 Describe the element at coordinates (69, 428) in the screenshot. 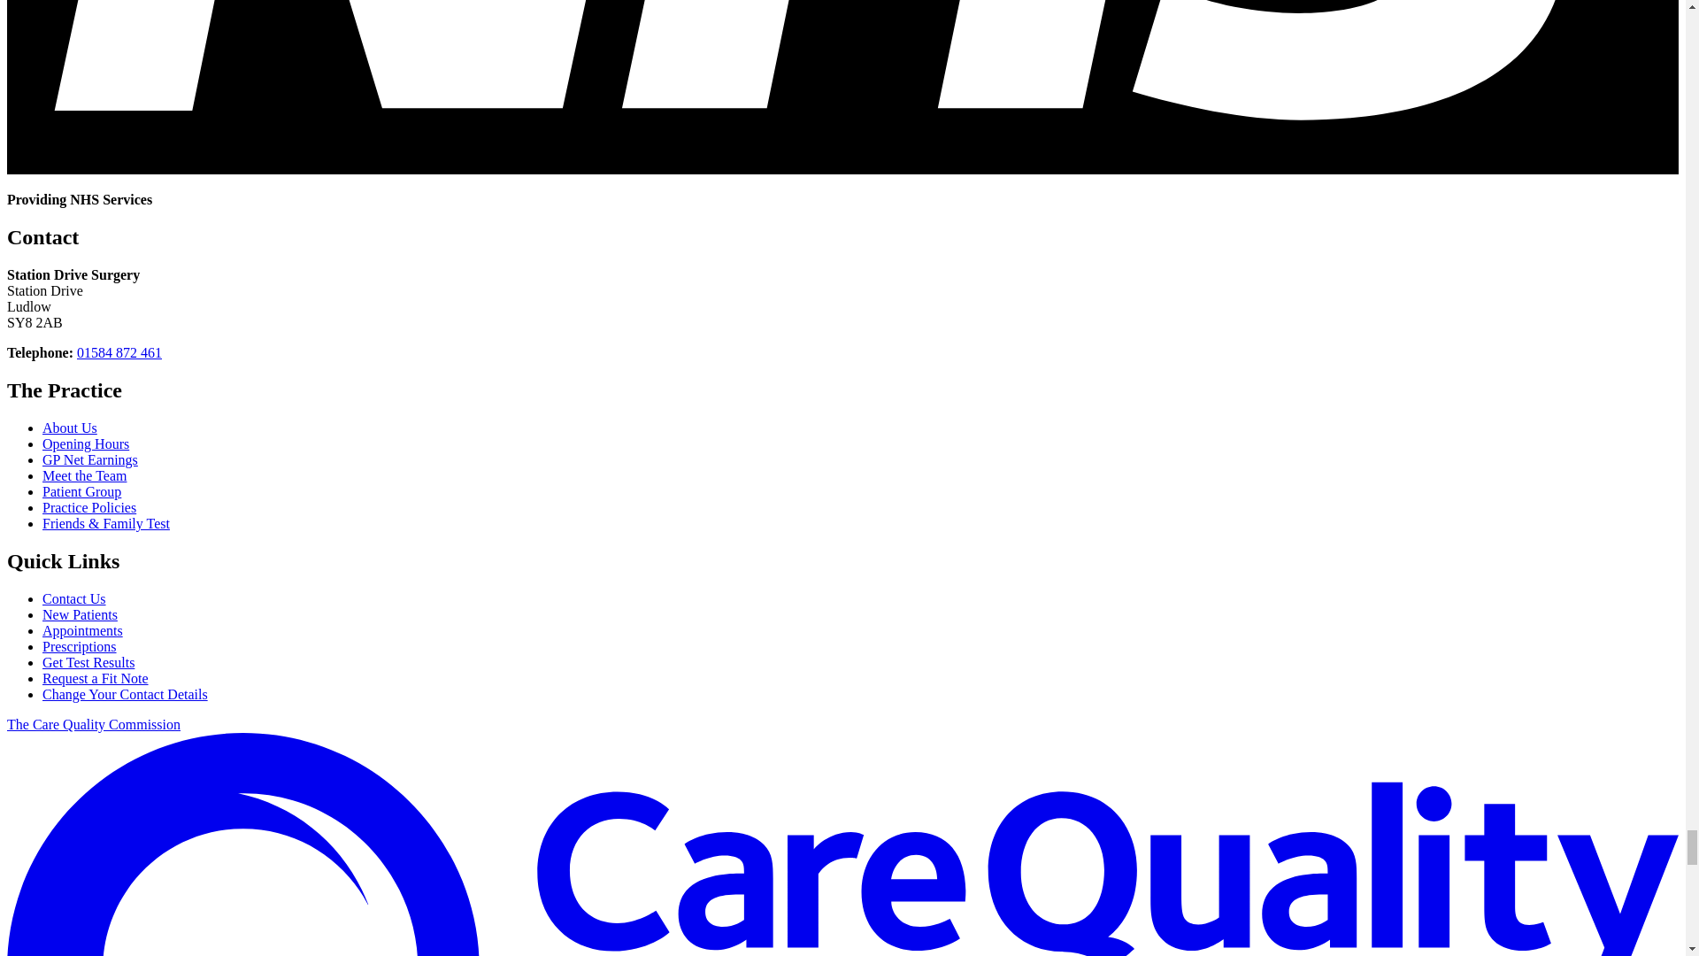

I see `About Us` at that location.